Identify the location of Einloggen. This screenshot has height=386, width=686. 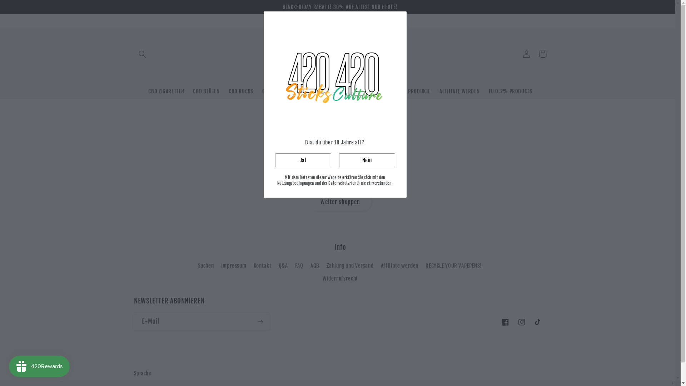
(526, 54).